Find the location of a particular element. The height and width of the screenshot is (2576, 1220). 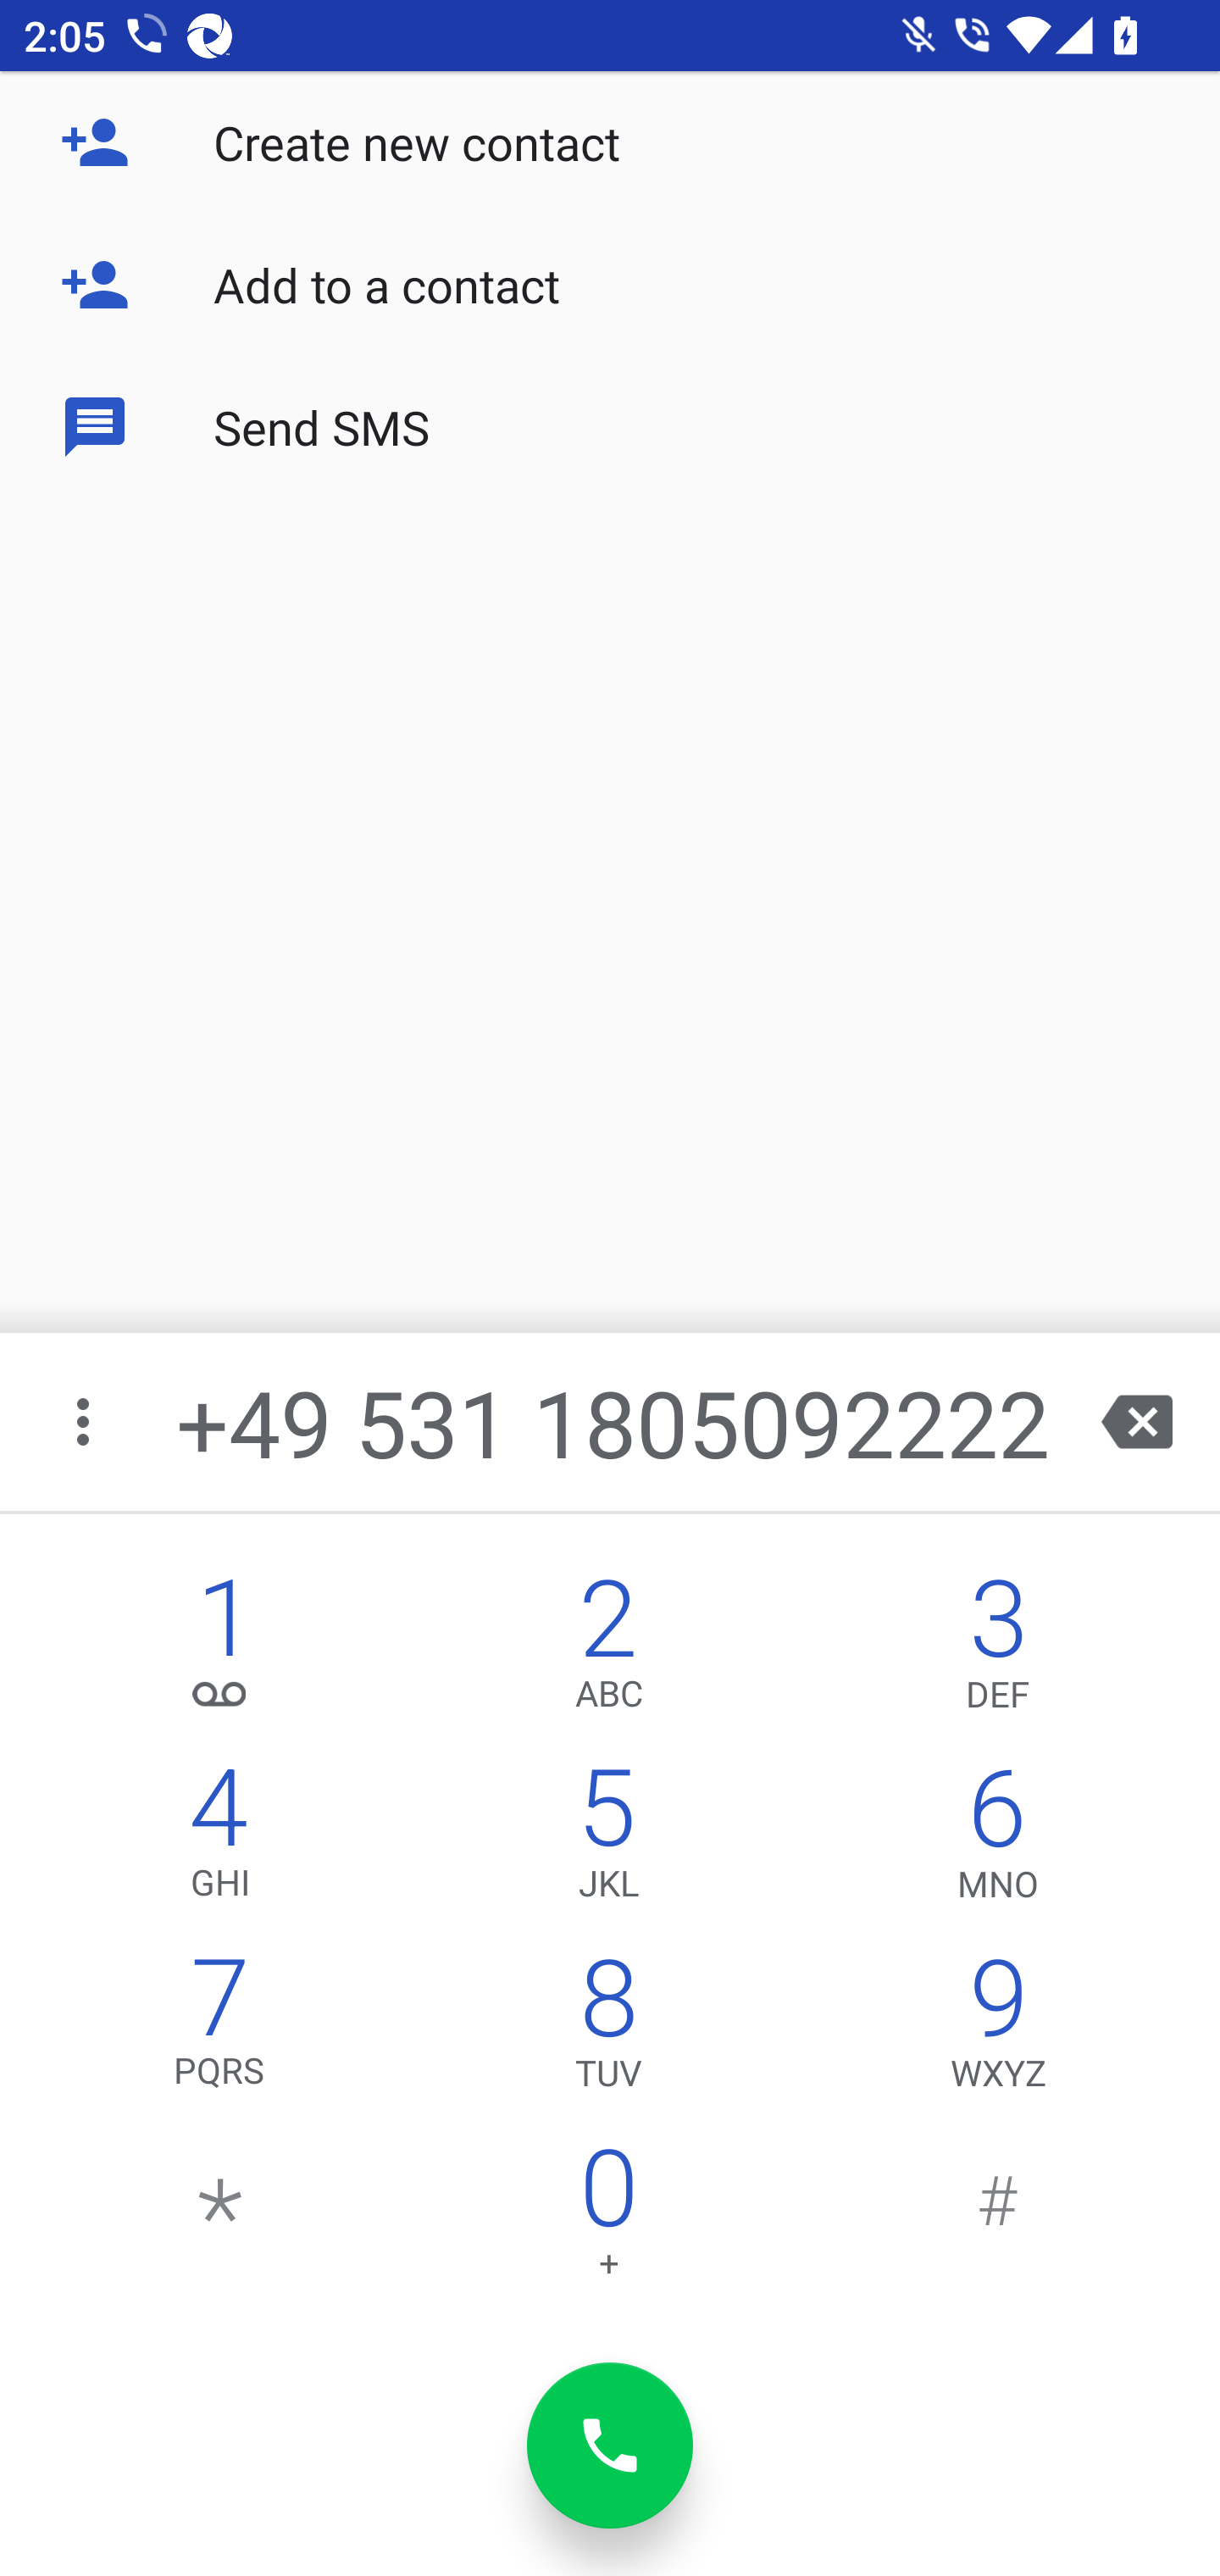

9,WXYZ 9 WXYZ is located at coordinates (998, 2030).